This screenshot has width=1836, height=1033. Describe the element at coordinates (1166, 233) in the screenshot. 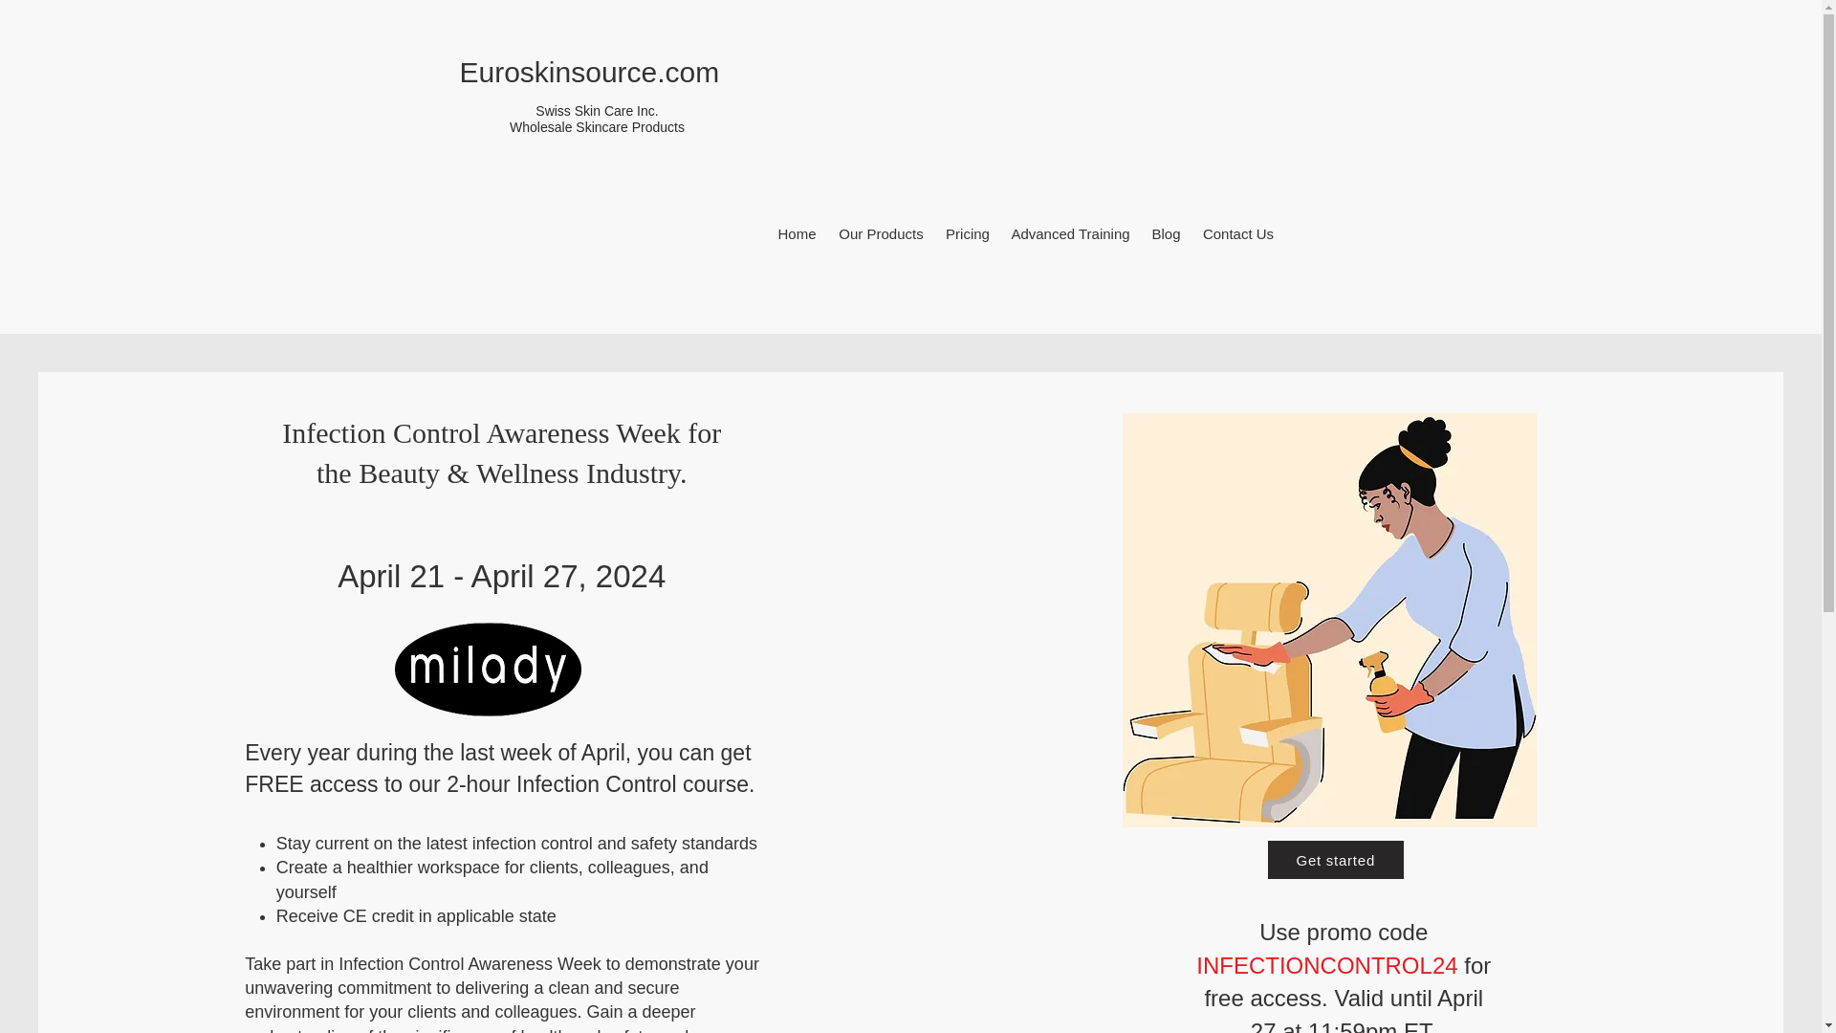

I see `Blog` at that location.